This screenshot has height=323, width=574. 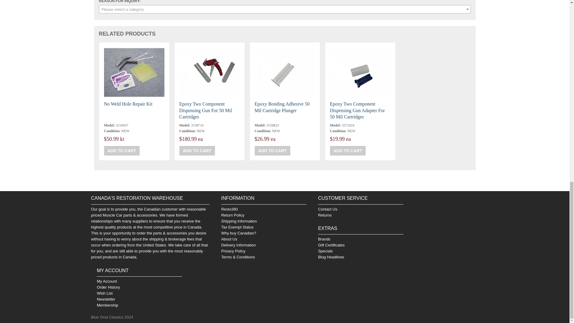 What do you see at coordinates (348, 151) in the screenshot?
I see `Add to Cart` at bounding box center [348, 151].